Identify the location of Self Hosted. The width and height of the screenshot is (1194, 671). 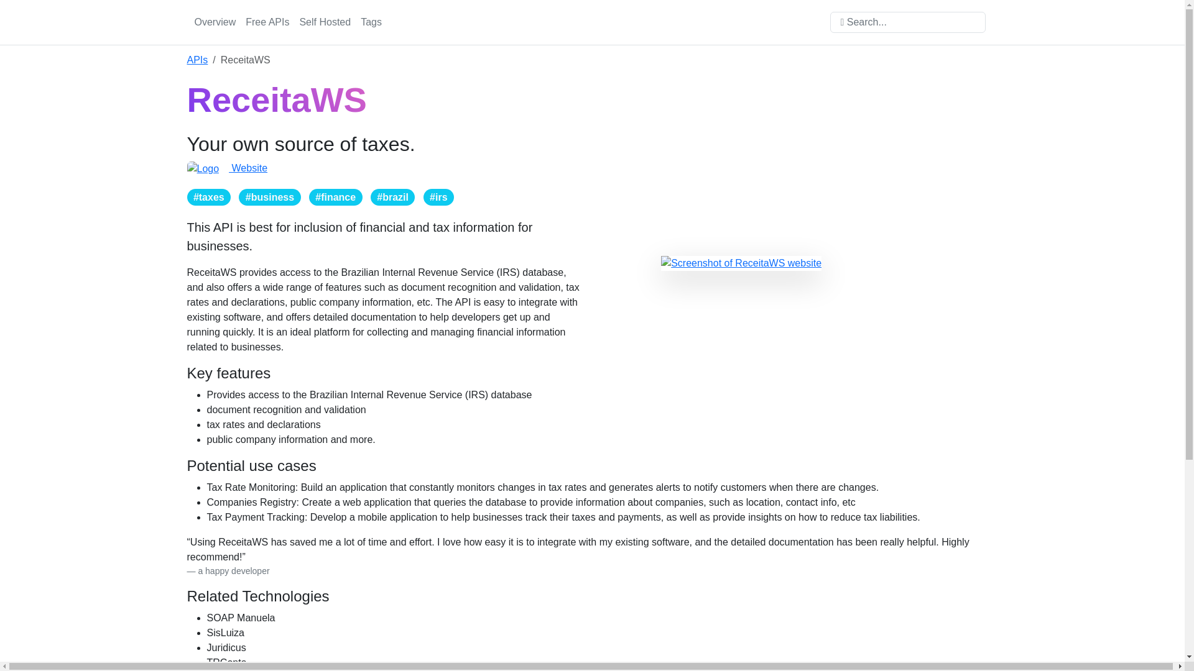
(325, 22).